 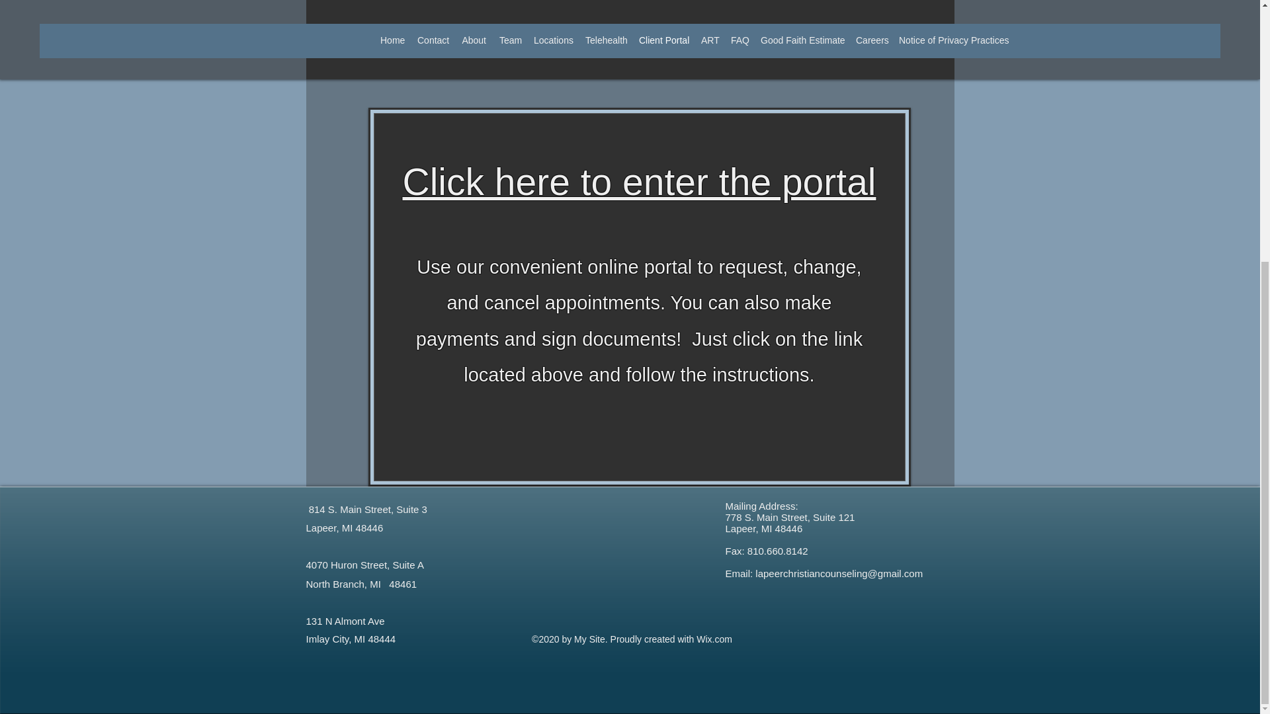 What do you see at coordinates (606, 40) in the screenshot?
I see `Telehealth` at bounding box center [606, 40].